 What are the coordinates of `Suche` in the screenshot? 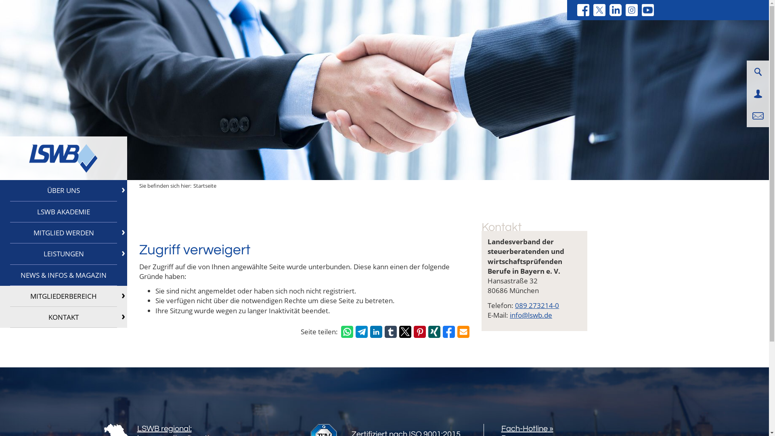 It's located at (758, 72).